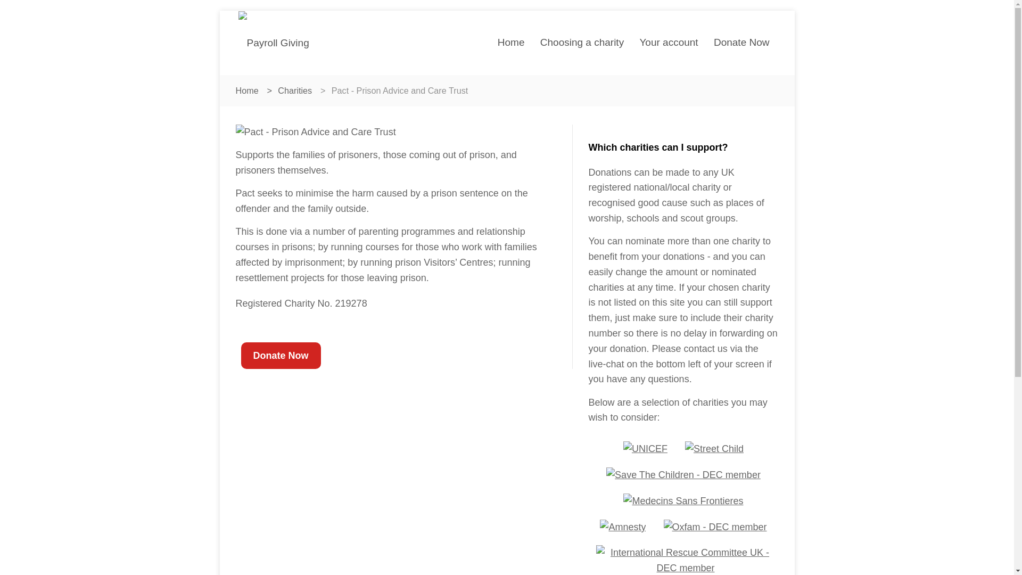 Image resolution: width=1022 pixels, height=575 pixels. I want to click on Your account, so click(668, 42).